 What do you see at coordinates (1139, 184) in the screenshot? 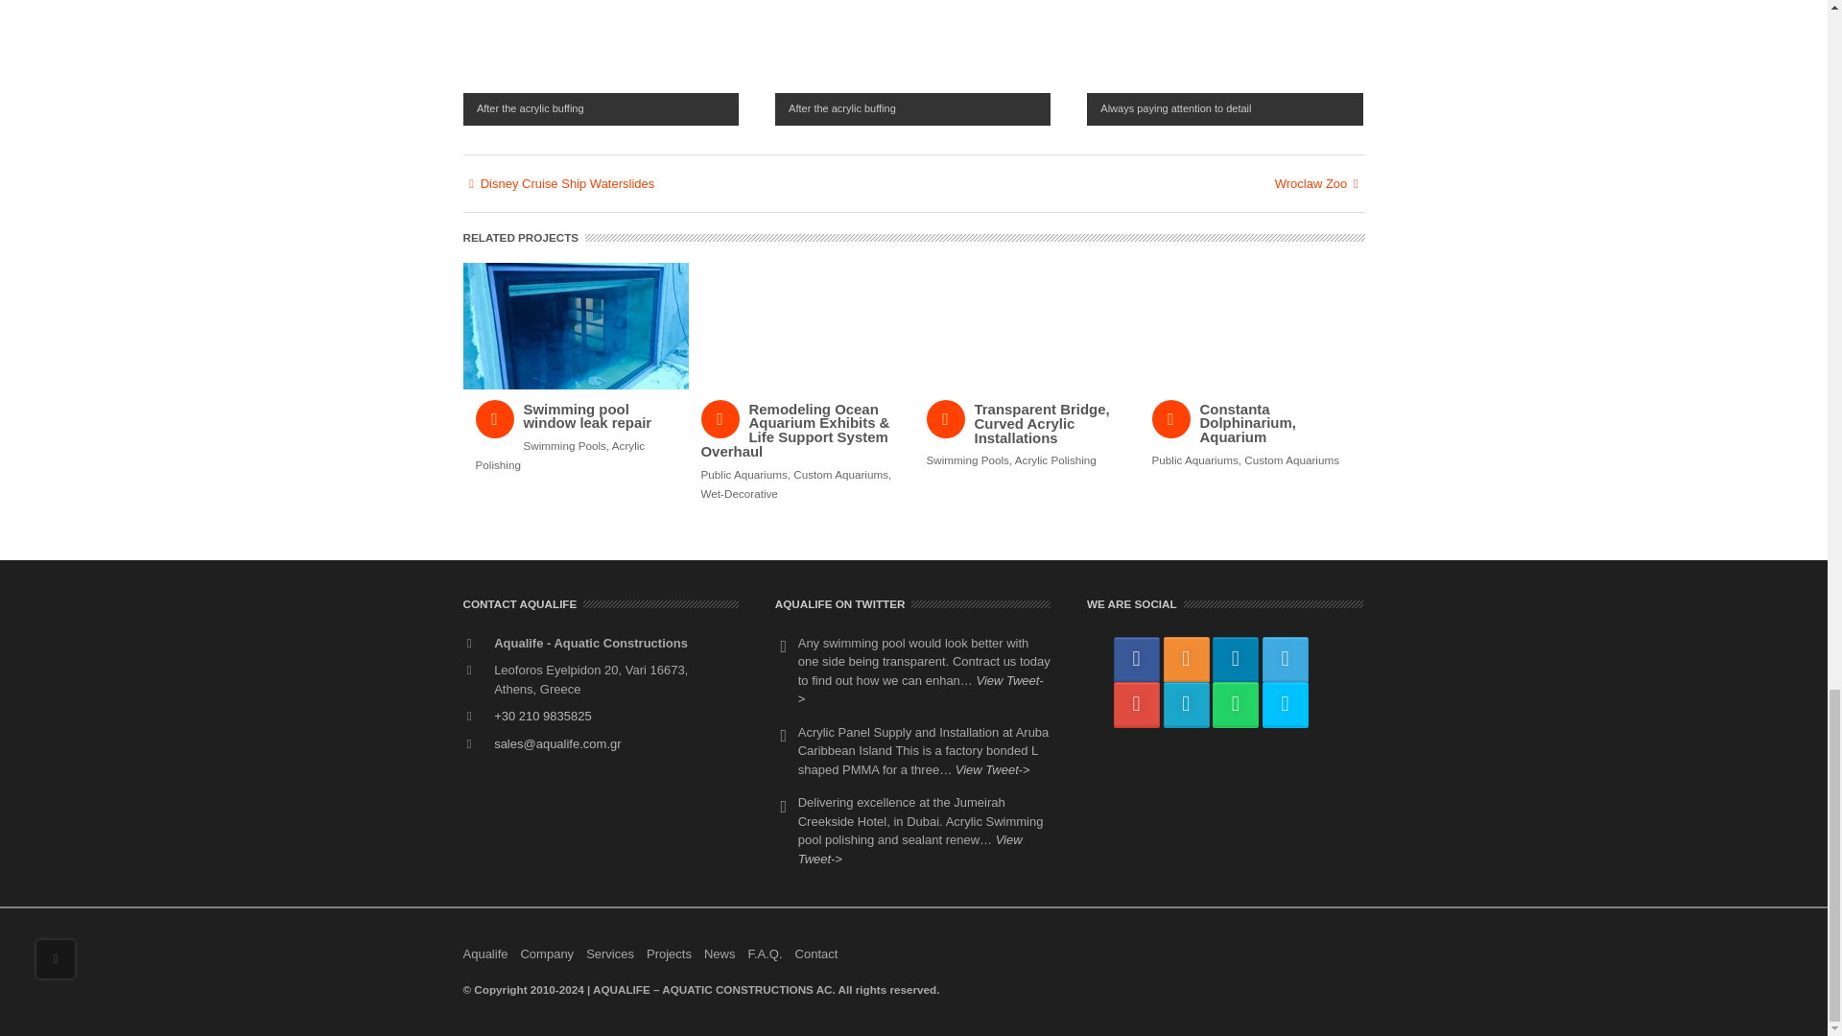
I see `Wroclaw Zoo` at bounding box center [1139, 184].